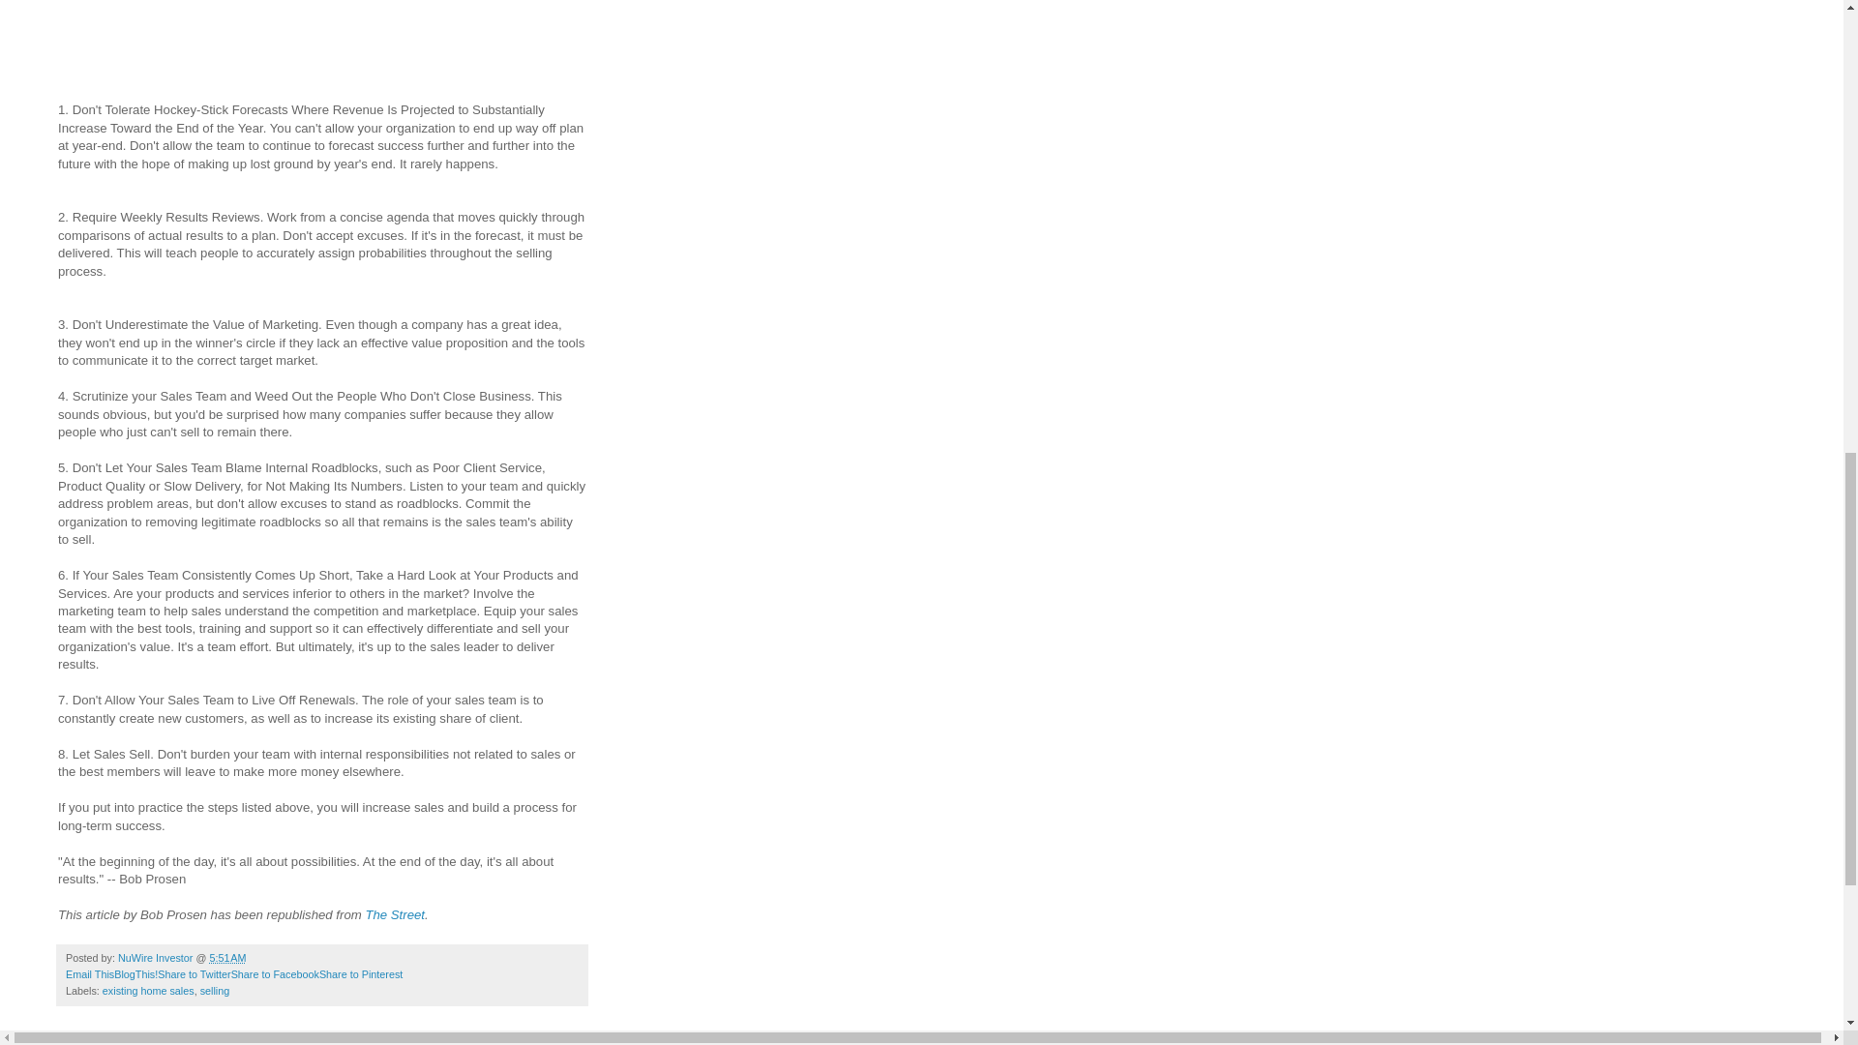  What do you see at coordinates (148, 991) in the screenshot?
I see `existing home sales` at bounding box center [148, 991].